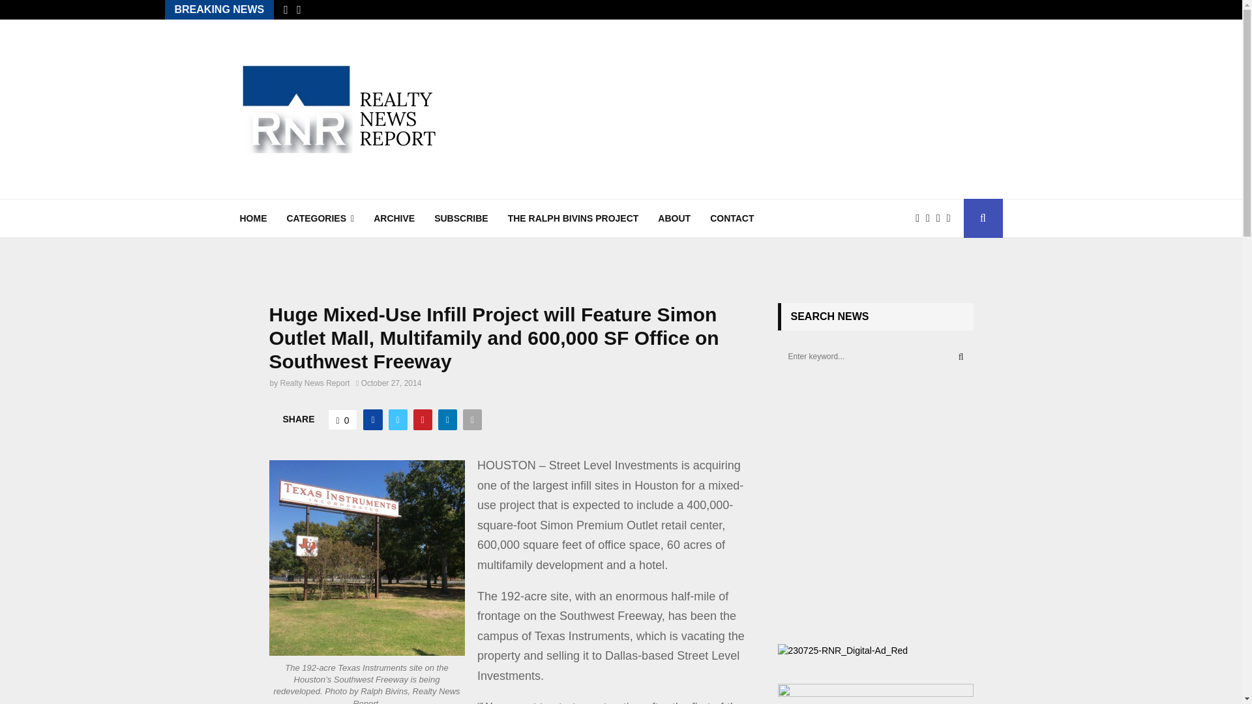  I want to click on THE RALPH BIVINS PROJECT, so click(573, 218).